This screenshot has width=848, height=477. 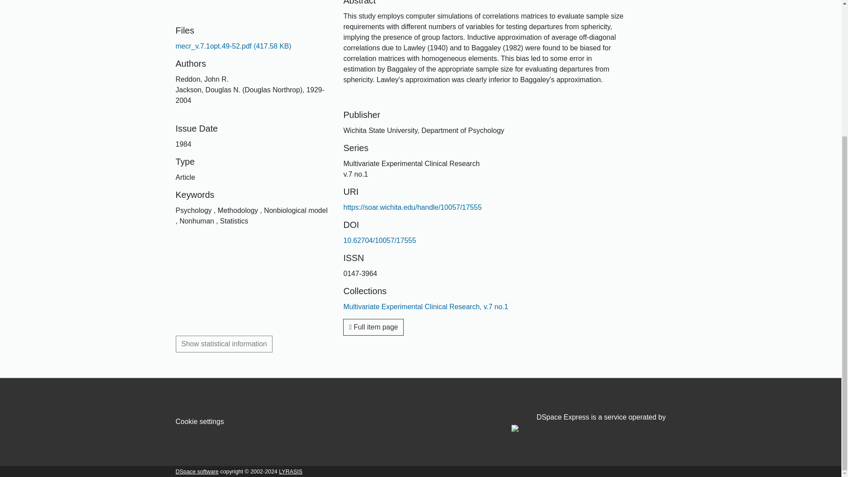 What do you see at coordinates (373, 327) in the screenshot?
I see `Full item page` at bounding box center [373, 327].